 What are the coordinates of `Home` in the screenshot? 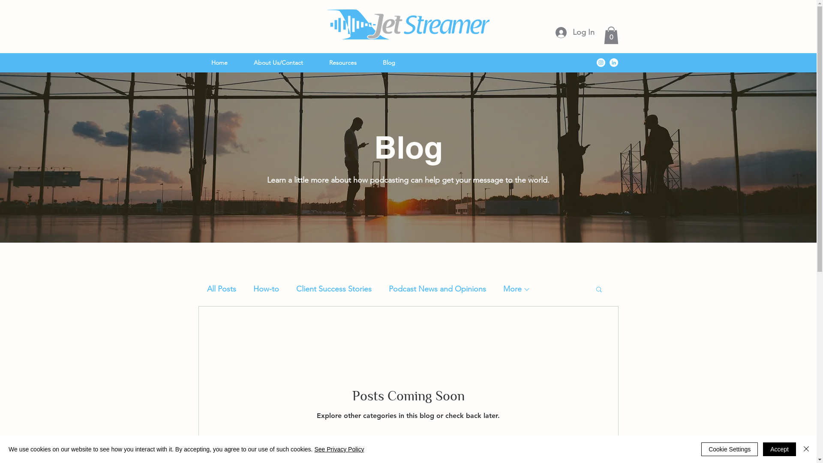 It's located at (219, 63).